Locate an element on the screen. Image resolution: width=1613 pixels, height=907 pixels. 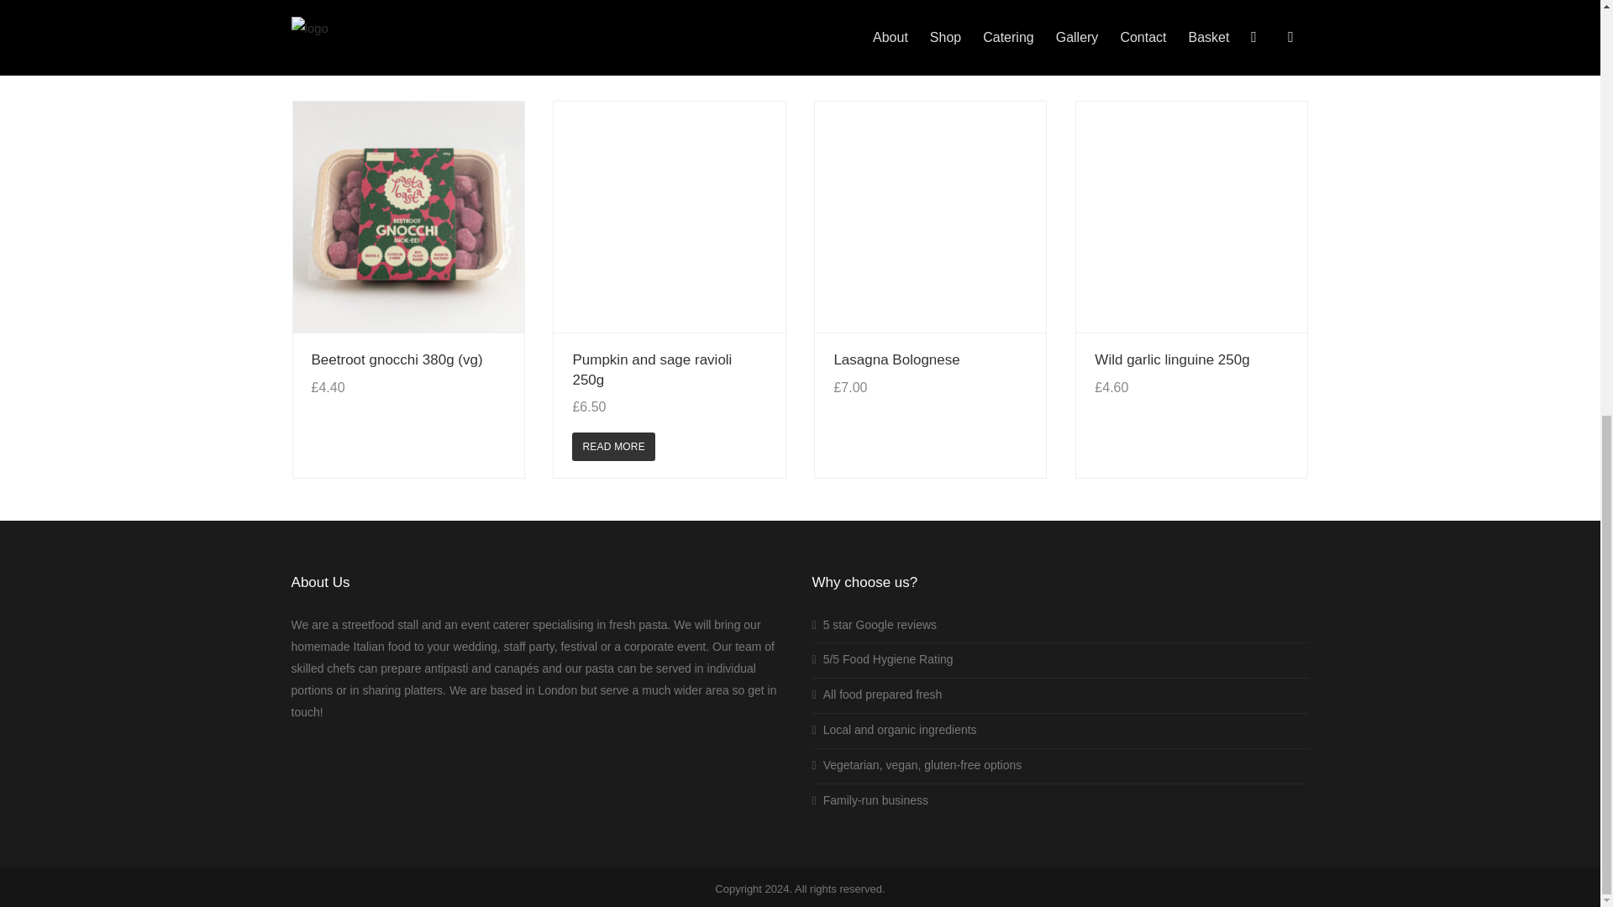
Lasagna Bolognese is located at coordinates (896, 359).